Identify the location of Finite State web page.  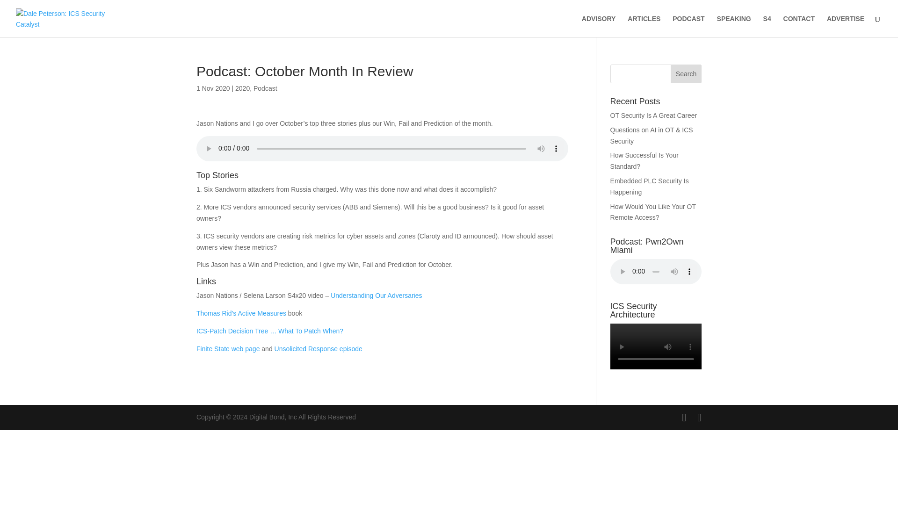
(228, 348).